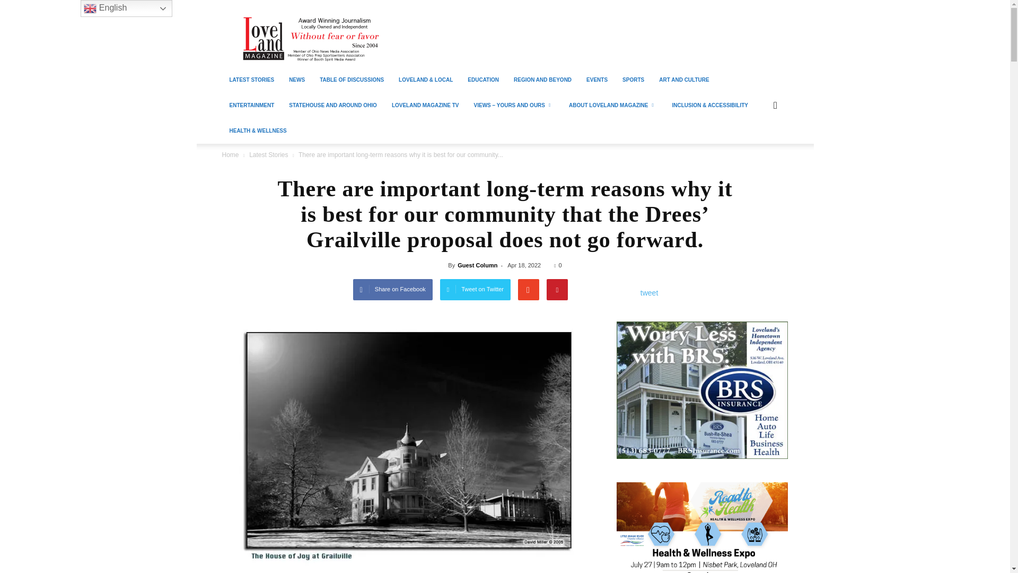 The width and height of the screenshot is (1018, 573). What do you see at coordinates (633, 80) in the screenshot?
I see `SPORTS` at bounding box center [633, 80].